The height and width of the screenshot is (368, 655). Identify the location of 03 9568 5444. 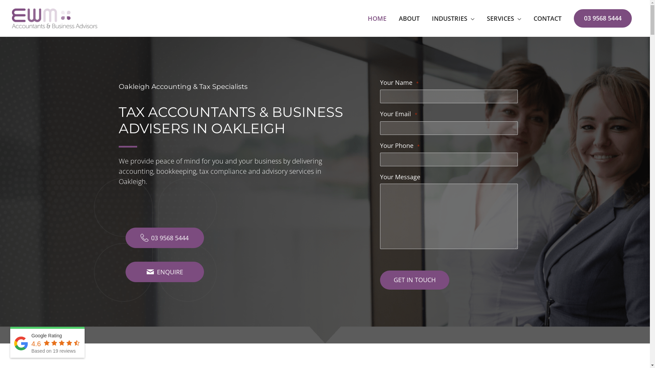
(165, 238).